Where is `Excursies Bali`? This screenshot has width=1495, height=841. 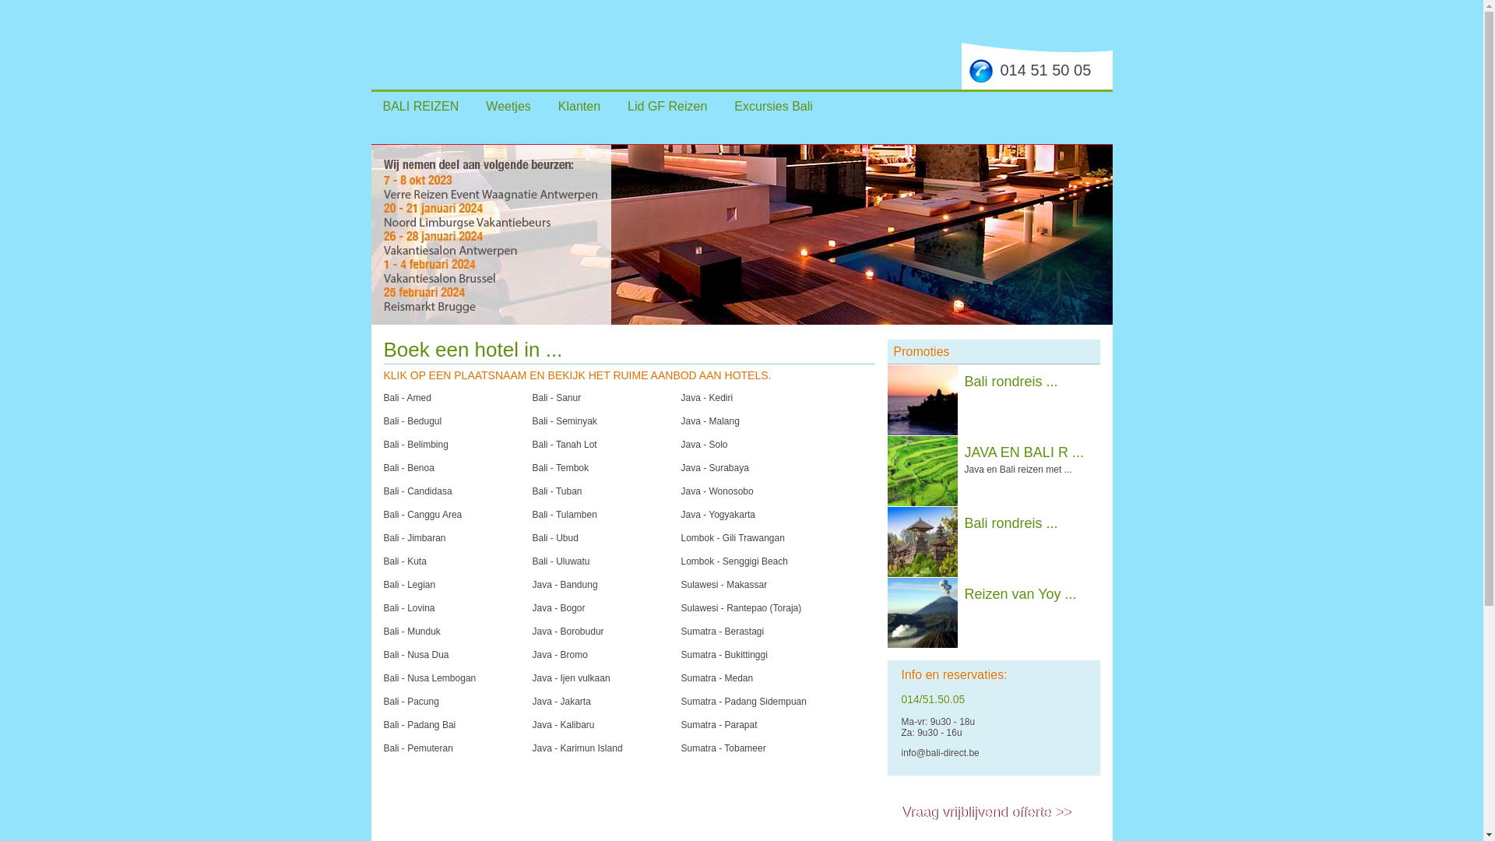
Excursies Bali is located at coordinates (773, 106).